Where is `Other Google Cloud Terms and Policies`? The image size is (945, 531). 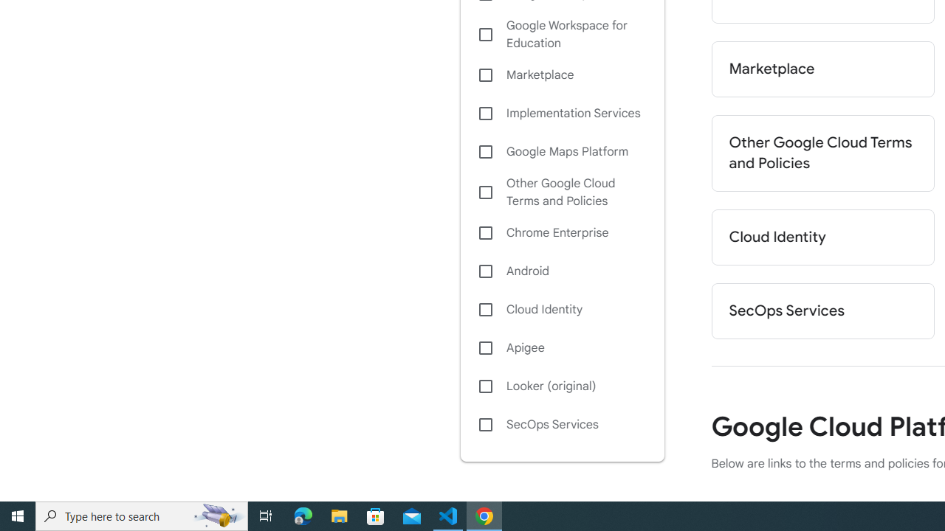
Other Google Cloud Terms and Policies is located at coordinates (562, 192).